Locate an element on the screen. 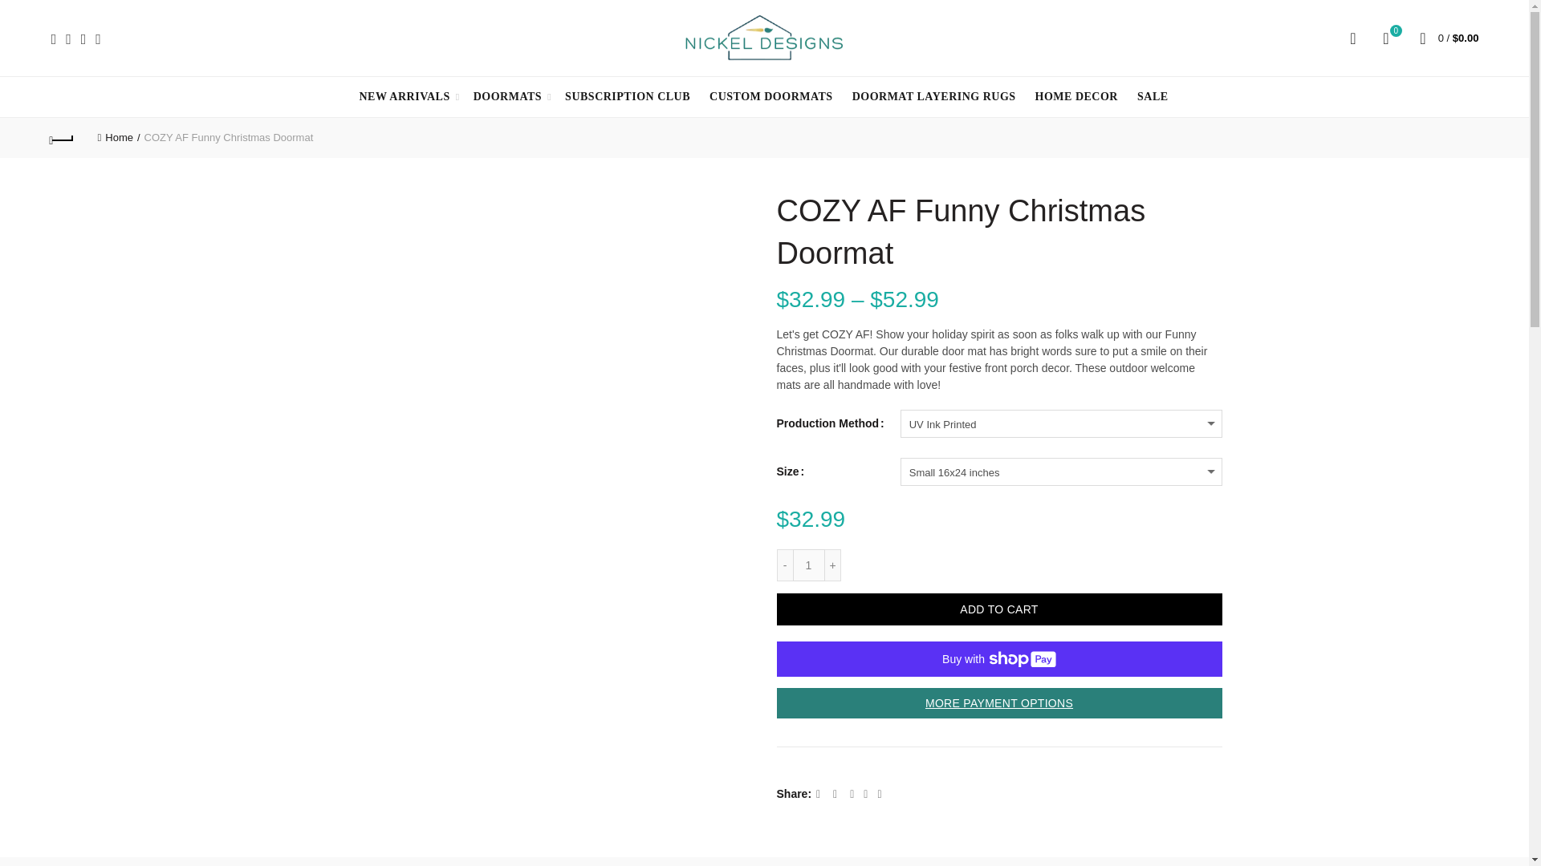  DOORMATS is located at coordinates (403, 96).